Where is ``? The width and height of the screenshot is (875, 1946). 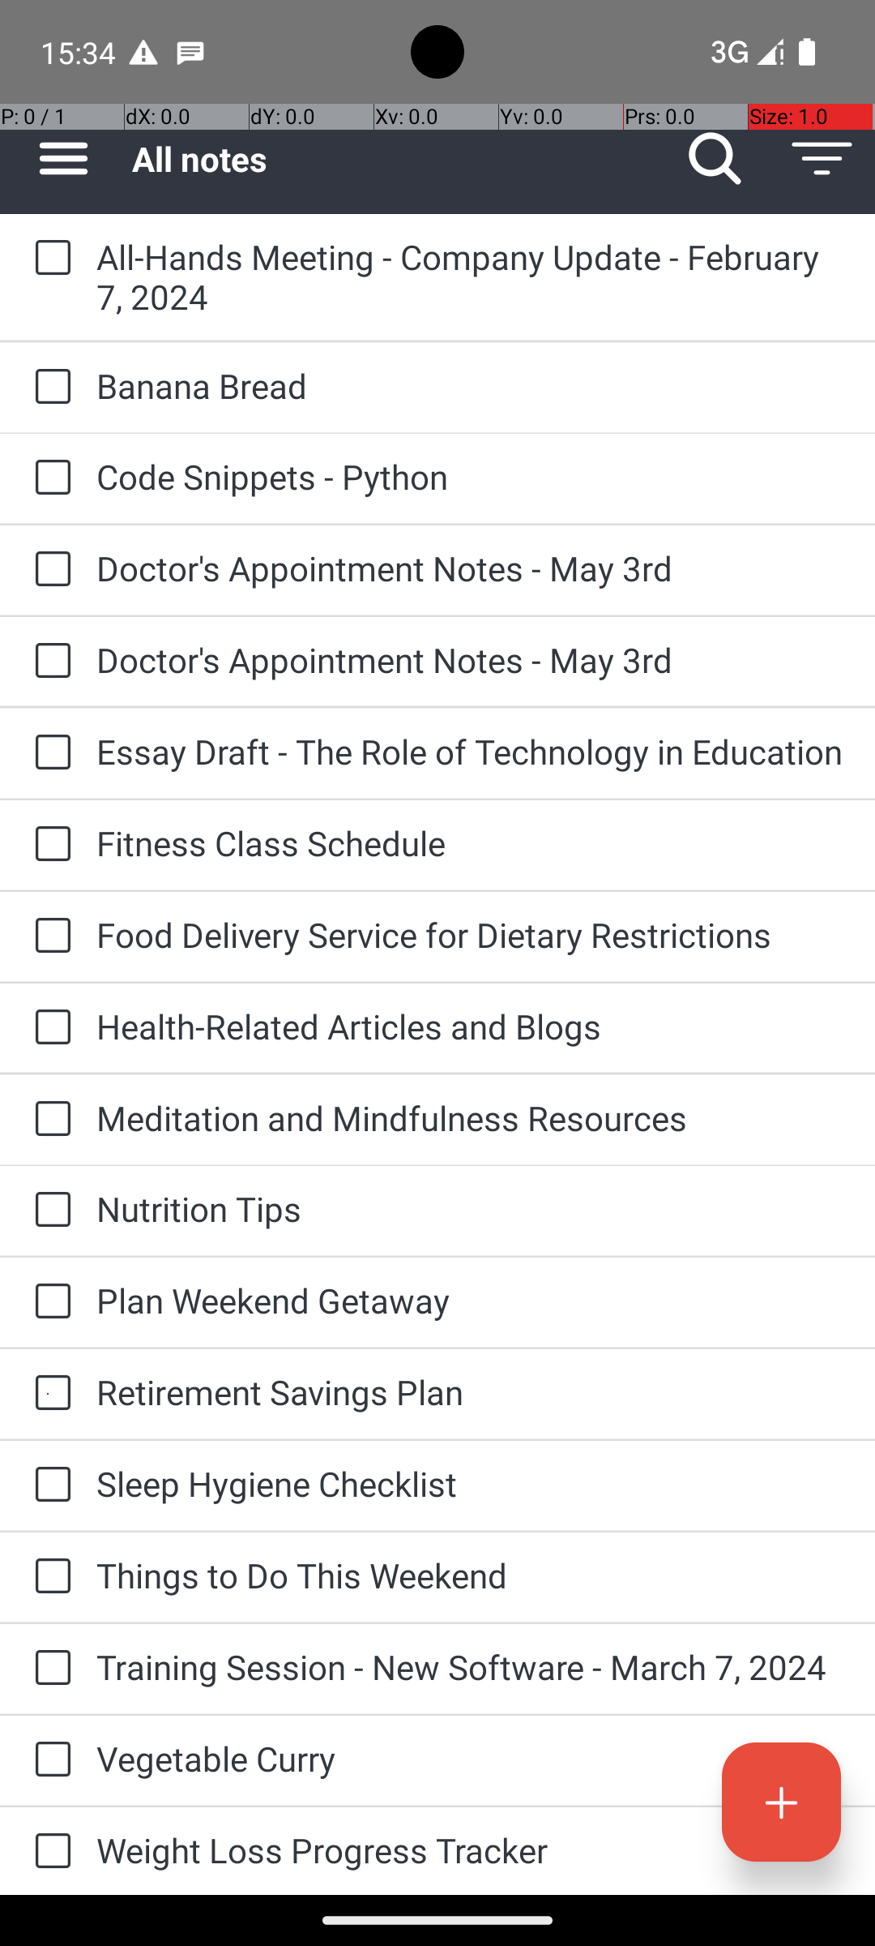
 is located at coordinates (781, 1802).